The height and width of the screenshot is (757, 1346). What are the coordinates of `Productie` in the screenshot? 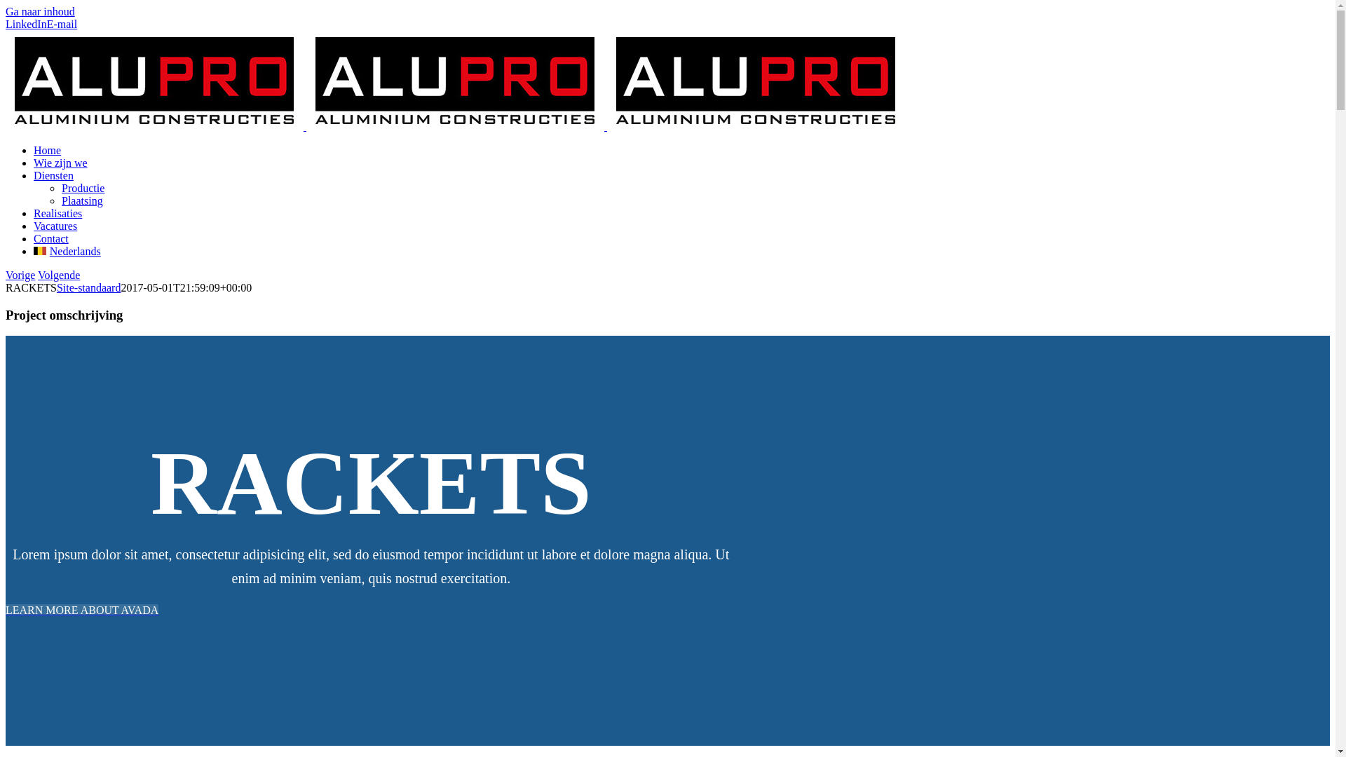 It's located at (83, 188).